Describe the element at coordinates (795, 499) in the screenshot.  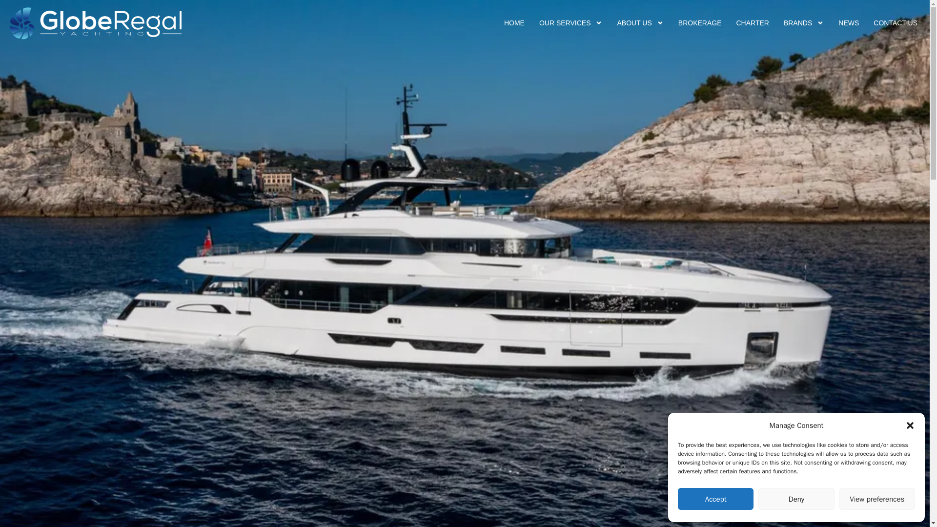
I see `Deny` at that location.